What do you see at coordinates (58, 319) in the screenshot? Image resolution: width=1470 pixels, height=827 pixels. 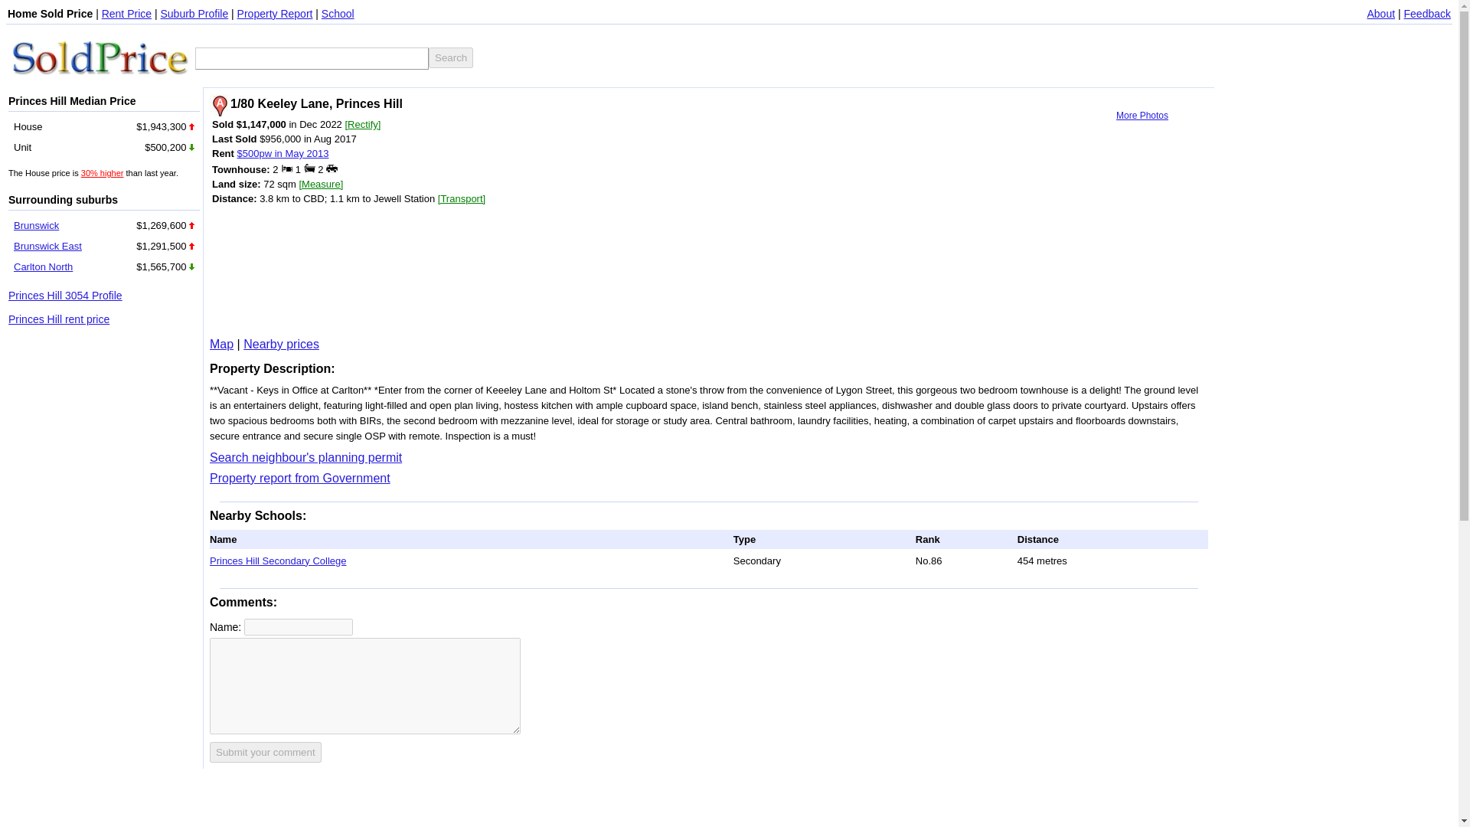 I see `Princes Hill rent price` at bounding box center [58, 319].